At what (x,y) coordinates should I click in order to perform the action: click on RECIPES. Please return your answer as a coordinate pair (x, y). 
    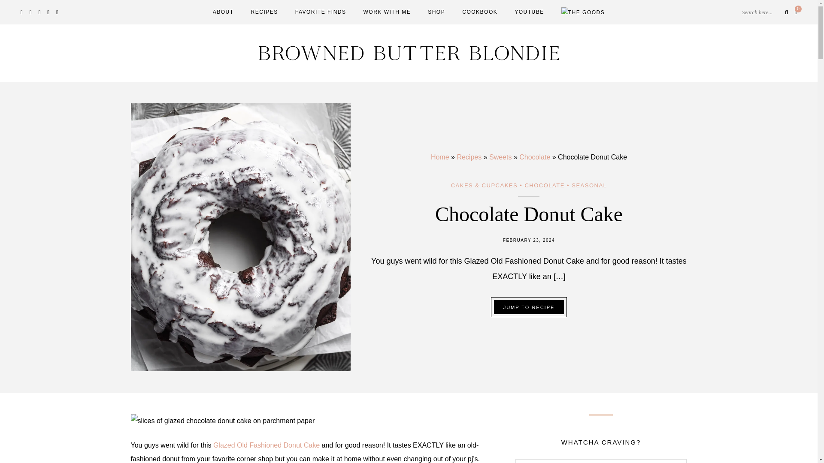
    Looking at the image, I should click on (264, 12).